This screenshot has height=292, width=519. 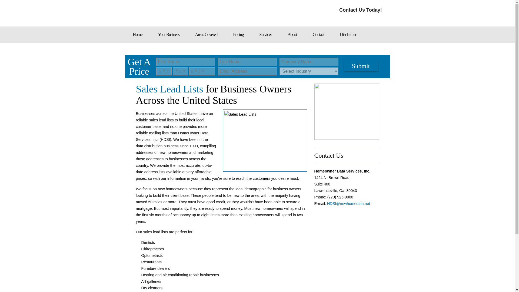 I want to click on Areas Covered, so click(x=206, y=35).